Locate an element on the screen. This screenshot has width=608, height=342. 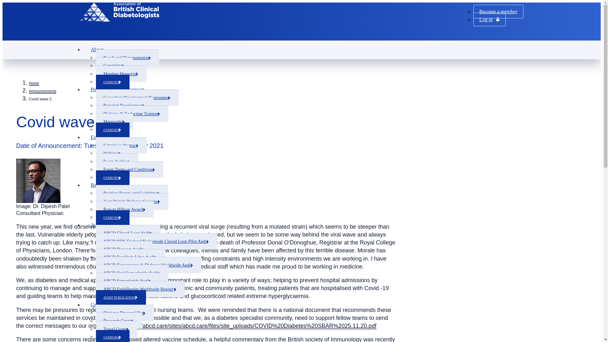
Position Papers and Guidelines is located at coordinates (132, 193).